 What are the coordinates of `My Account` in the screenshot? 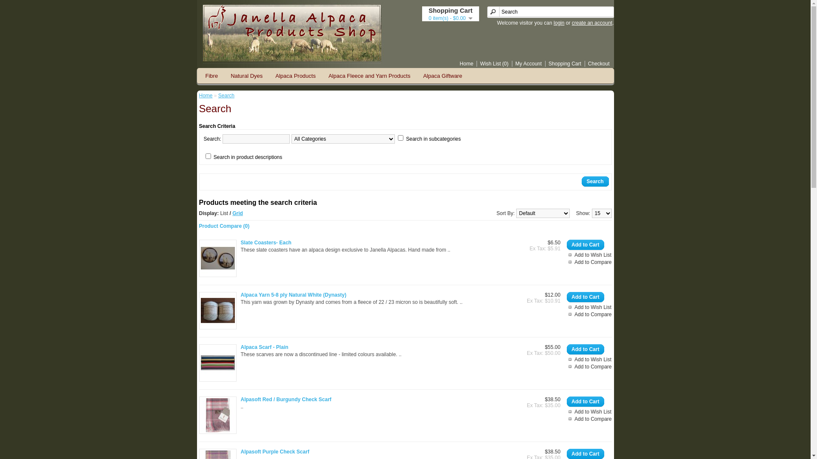 It's located at (527, 64).